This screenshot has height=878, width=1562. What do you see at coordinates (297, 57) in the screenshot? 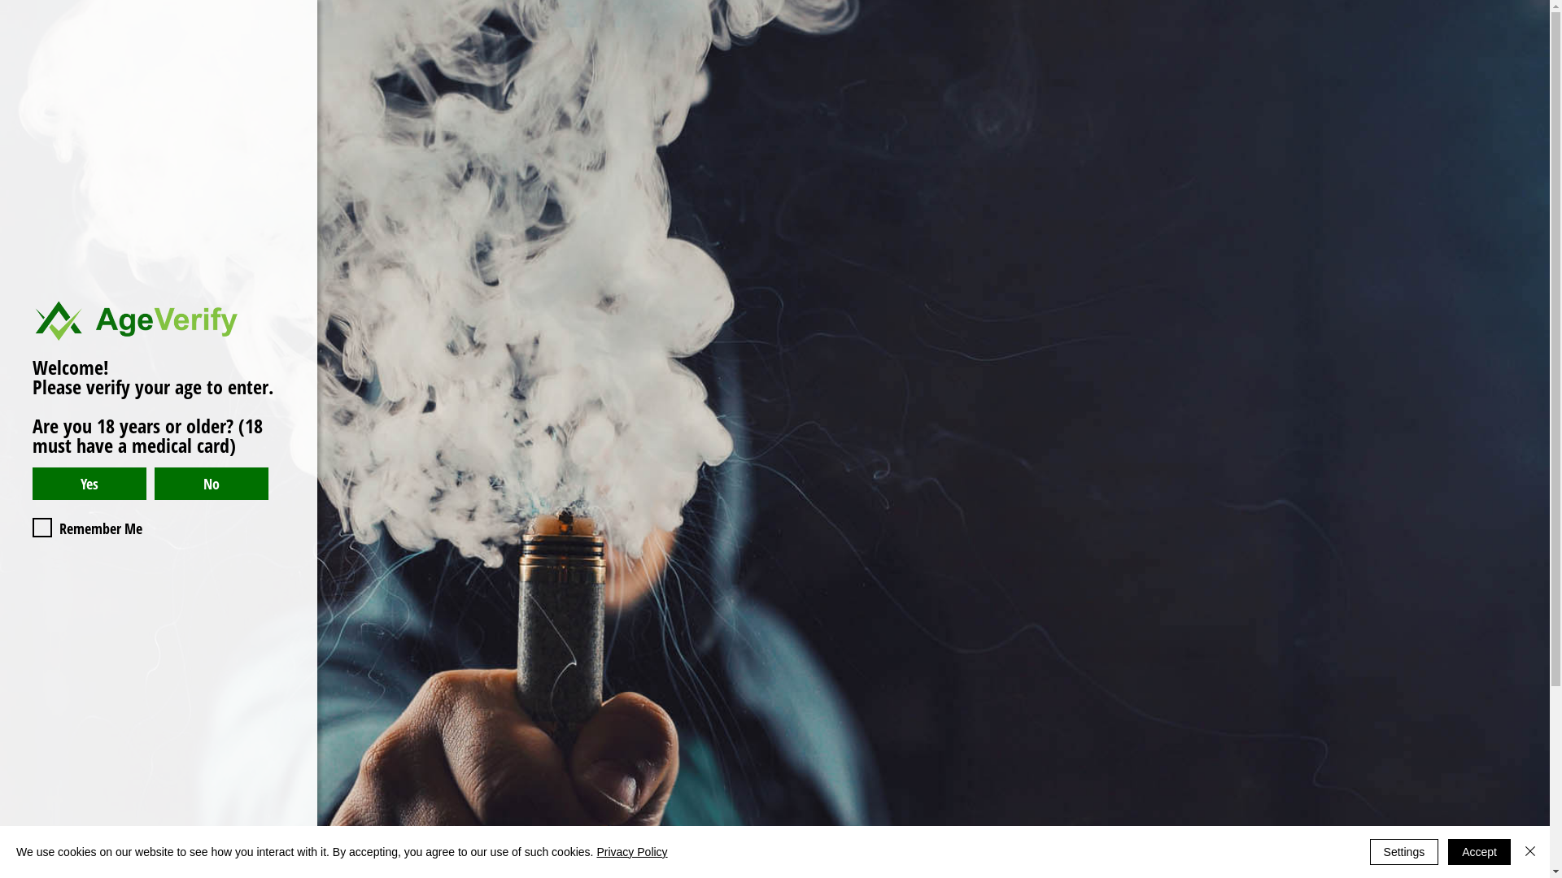
I see `Home` at bounding box center [297, 57].